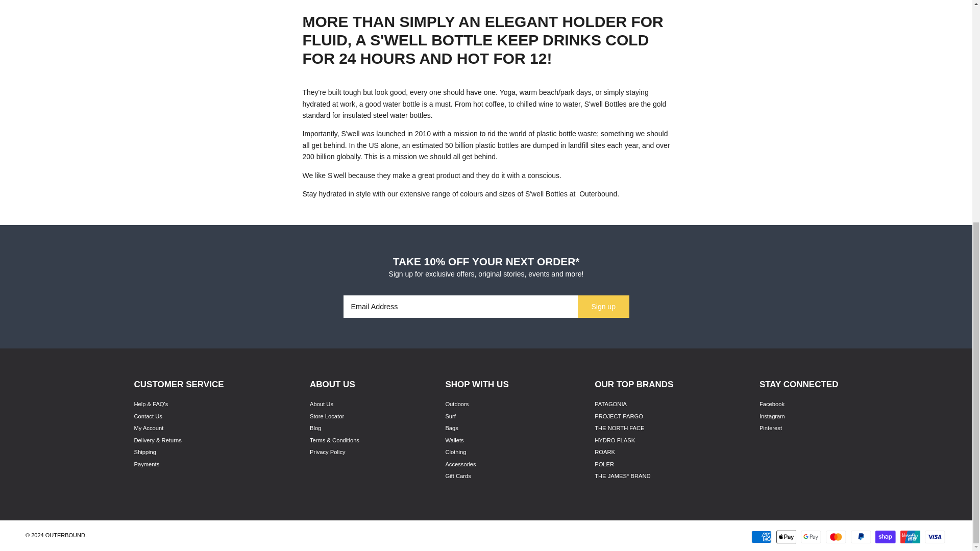 The width and height of the screenshot is (980, 551). Describe the element at coordinates (910, 537) in the screenshot. I see `Union Pay` at that location.